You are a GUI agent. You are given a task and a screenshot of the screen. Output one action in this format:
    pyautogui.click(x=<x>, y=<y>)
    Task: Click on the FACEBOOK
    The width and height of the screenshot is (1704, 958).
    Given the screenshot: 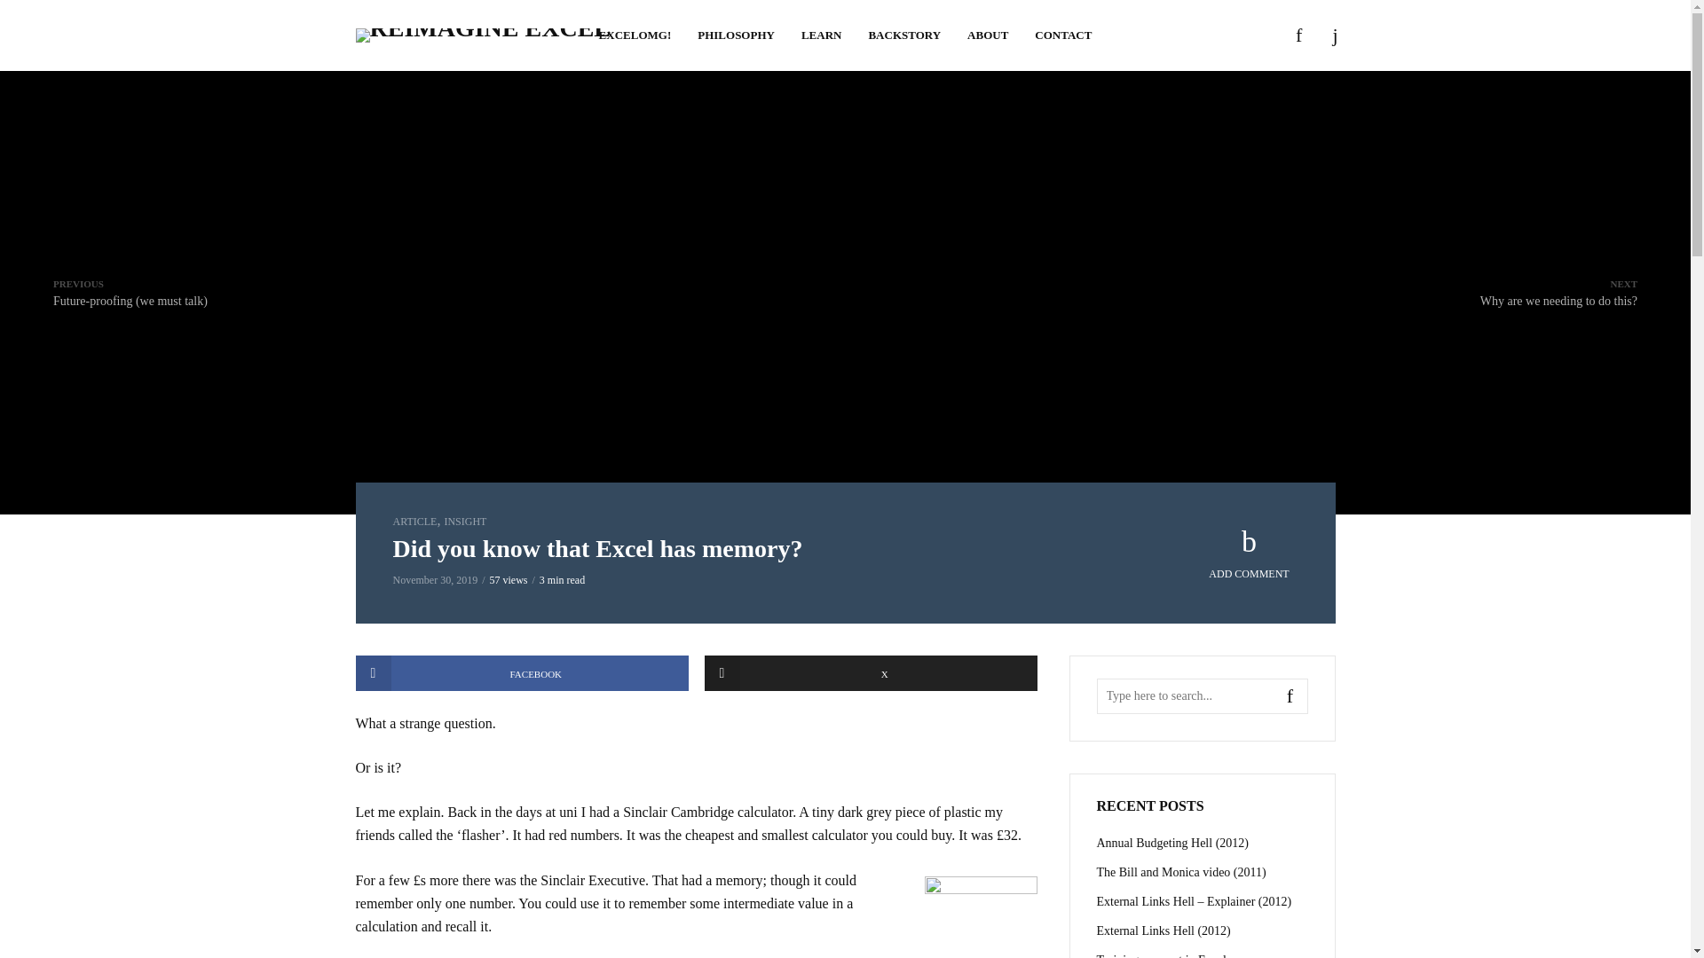 What is the action you would take?
    pyautogui.click(x=1250, y=554)
    